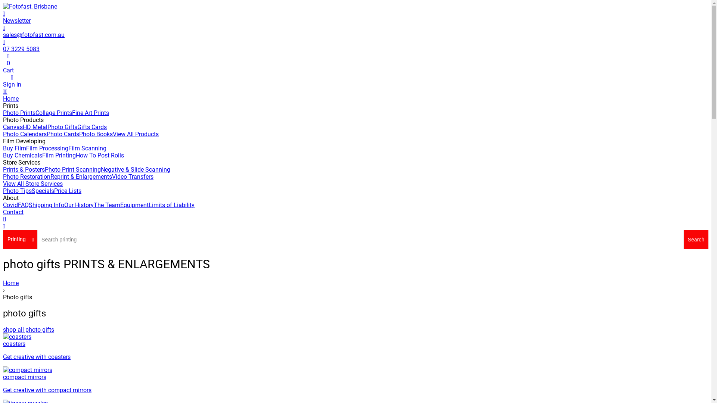 This screenshot has width=717, height=403. I want to click on Shipping Info, so click(46, 205).